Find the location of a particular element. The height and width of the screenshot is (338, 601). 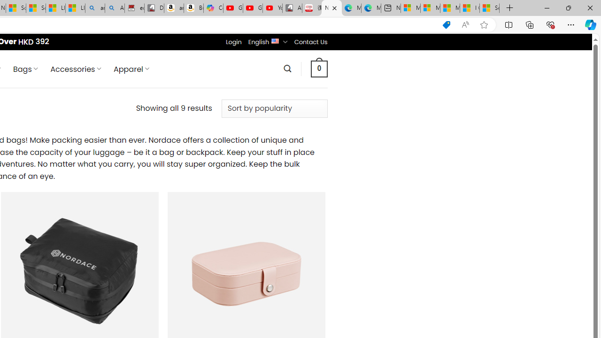

  0   is located at coordinates (319, 69).